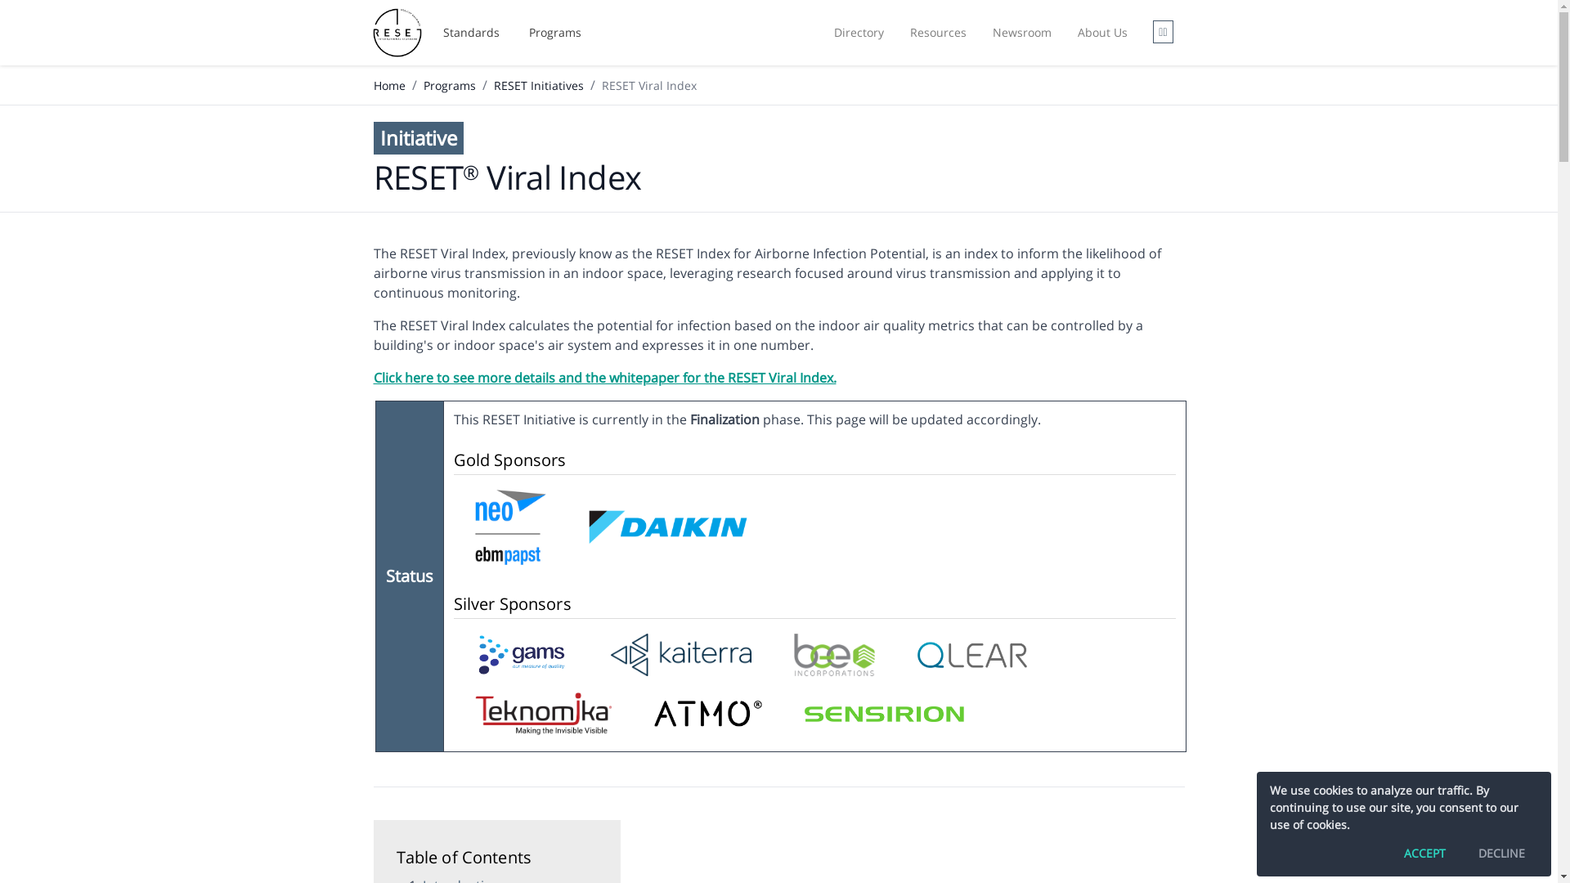 This screenshot has height=883, width=1570. What do you see at coordinates (1022, 33) in the screenshot?
I see `Newsroom` at bounding box center [1022, 33].